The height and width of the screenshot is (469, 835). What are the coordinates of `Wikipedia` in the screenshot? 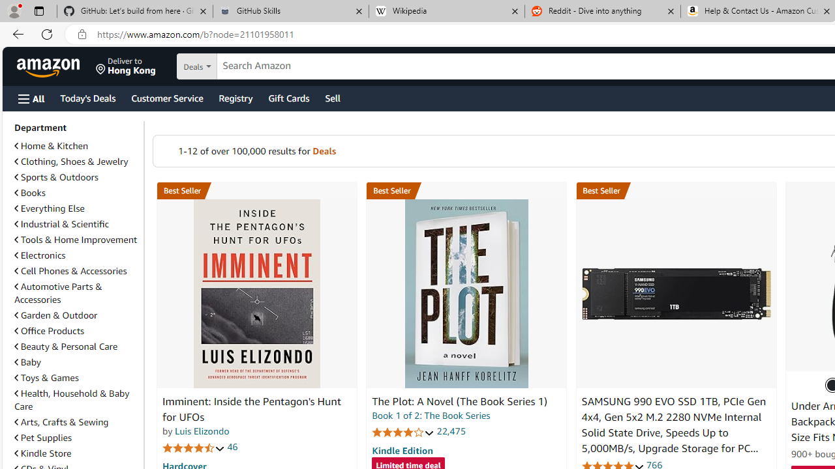 It's located at (446, 12).